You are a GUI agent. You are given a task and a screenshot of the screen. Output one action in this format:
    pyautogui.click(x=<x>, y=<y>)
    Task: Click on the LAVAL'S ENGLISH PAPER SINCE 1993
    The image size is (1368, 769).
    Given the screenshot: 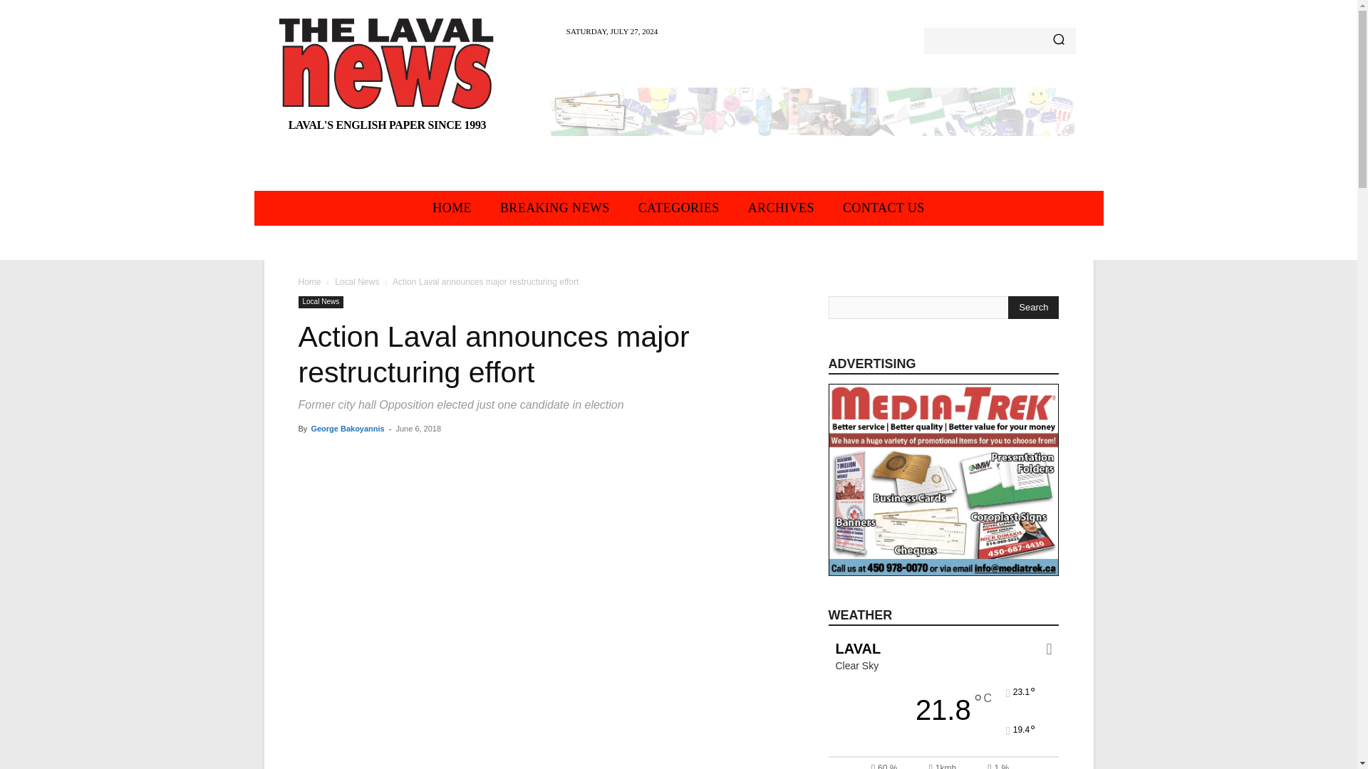 What is the action you would take?
    pyautogui.click(x=388, y=78)
    